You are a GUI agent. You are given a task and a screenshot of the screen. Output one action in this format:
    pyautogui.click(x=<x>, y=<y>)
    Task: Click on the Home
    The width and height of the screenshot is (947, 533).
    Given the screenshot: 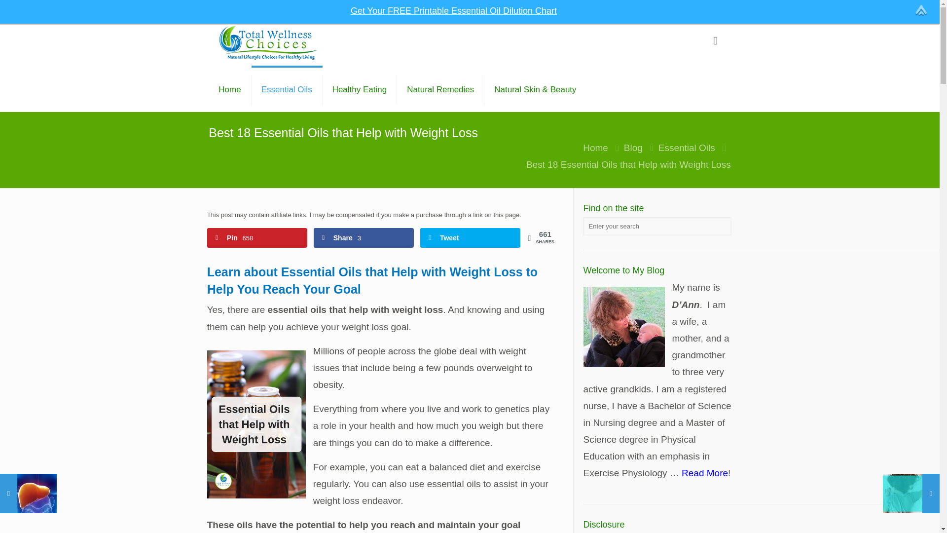 What is the action you would take?
    pyautogui.click(x=595, y=148)
    